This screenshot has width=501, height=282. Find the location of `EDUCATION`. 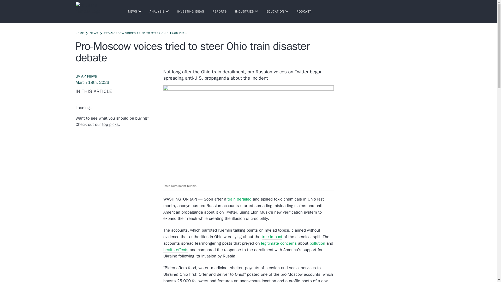

EDUCATION is located at coordinates (277, 11).